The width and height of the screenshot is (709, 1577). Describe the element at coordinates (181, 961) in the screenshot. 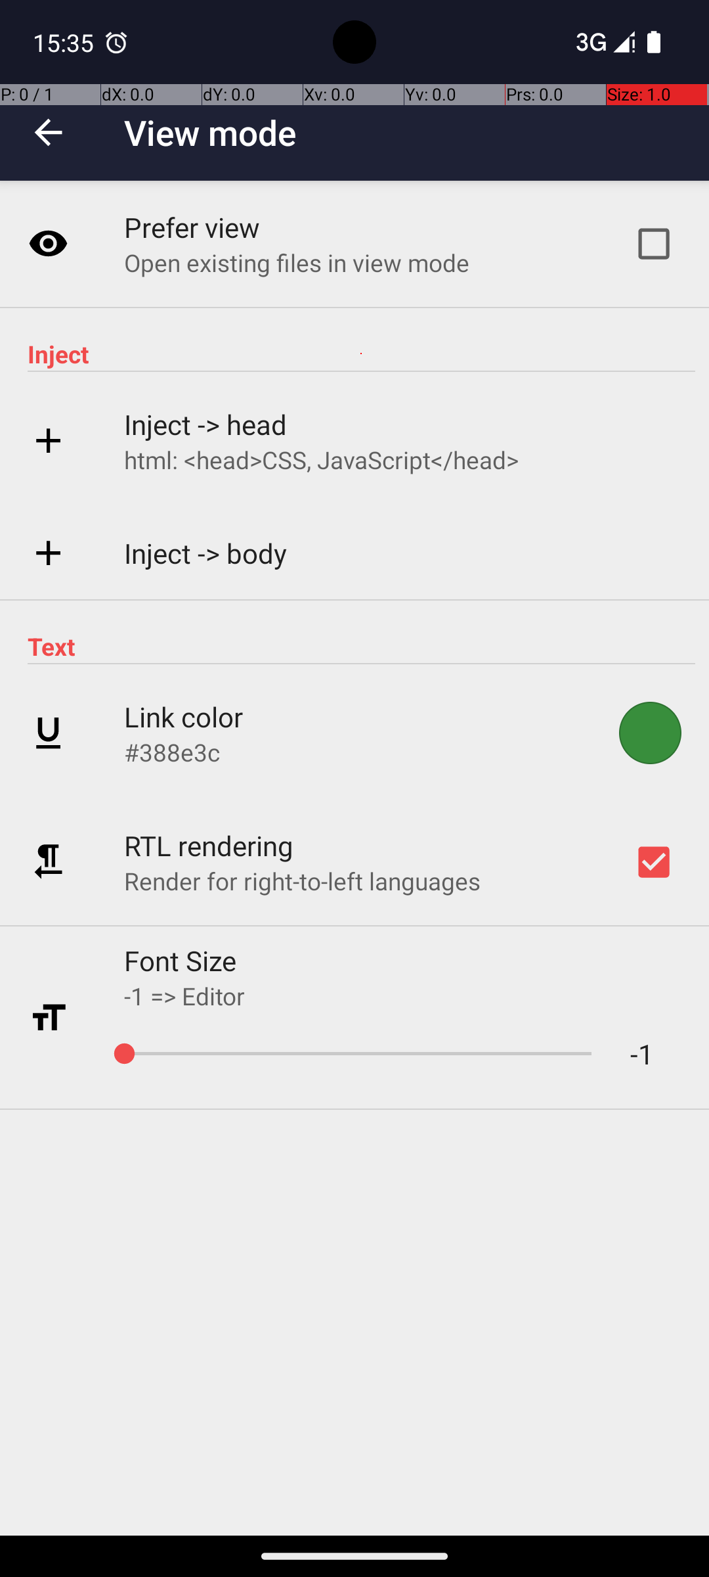

I see `Font Size` at that location.